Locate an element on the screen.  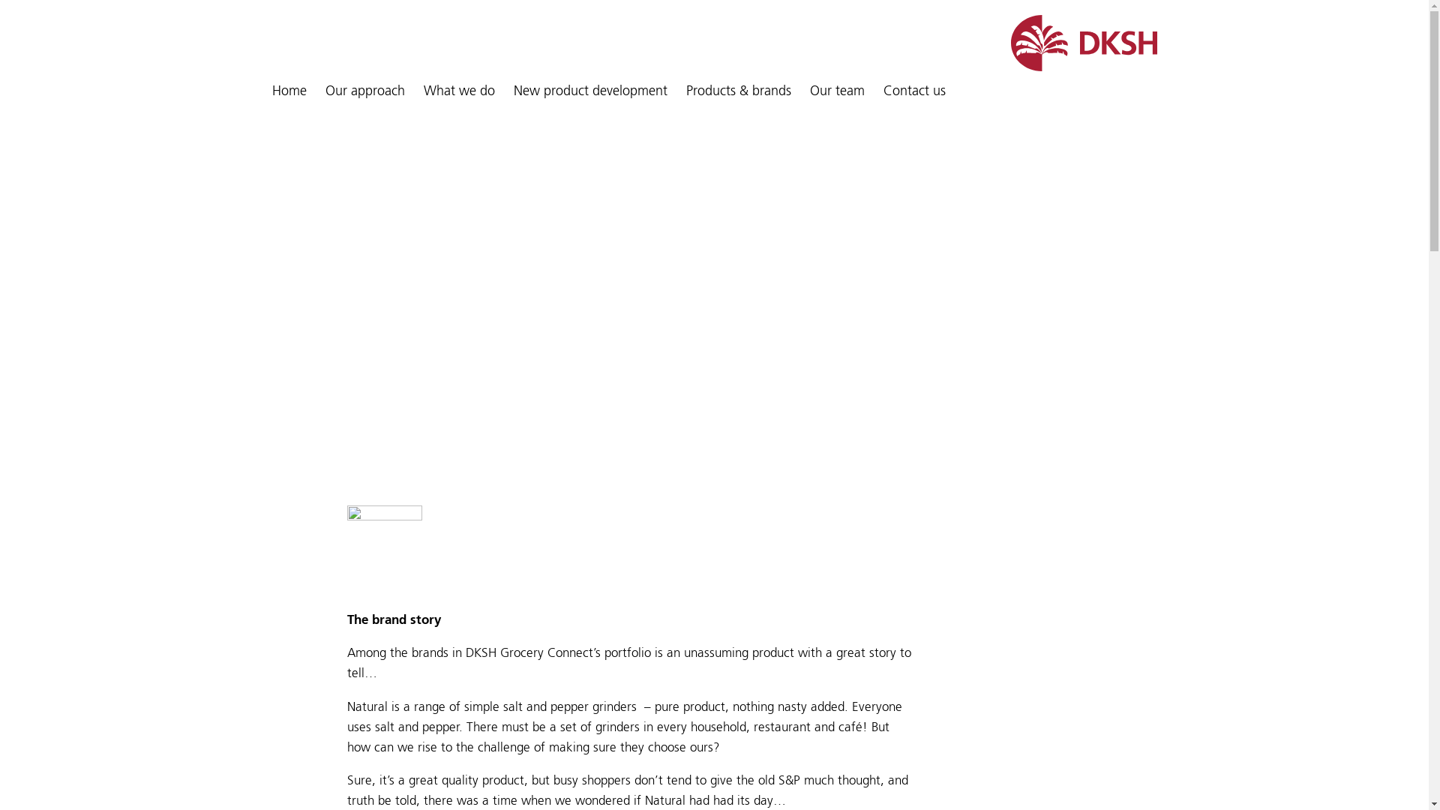
New product development is located at coordinates (589, 91).